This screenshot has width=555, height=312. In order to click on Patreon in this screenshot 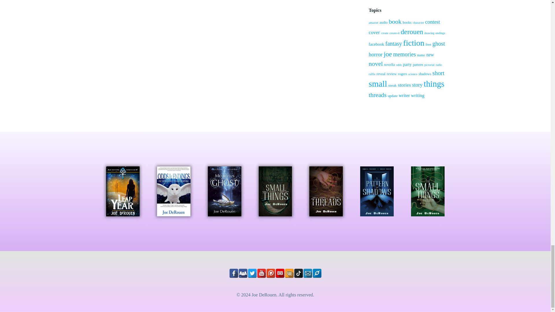, I will do `click(271, 273)`.